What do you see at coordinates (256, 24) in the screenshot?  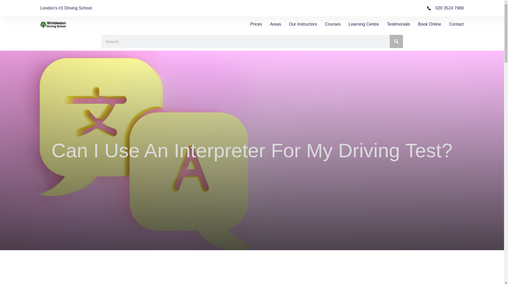 I see `Prices` at bounding box center [256, 24].